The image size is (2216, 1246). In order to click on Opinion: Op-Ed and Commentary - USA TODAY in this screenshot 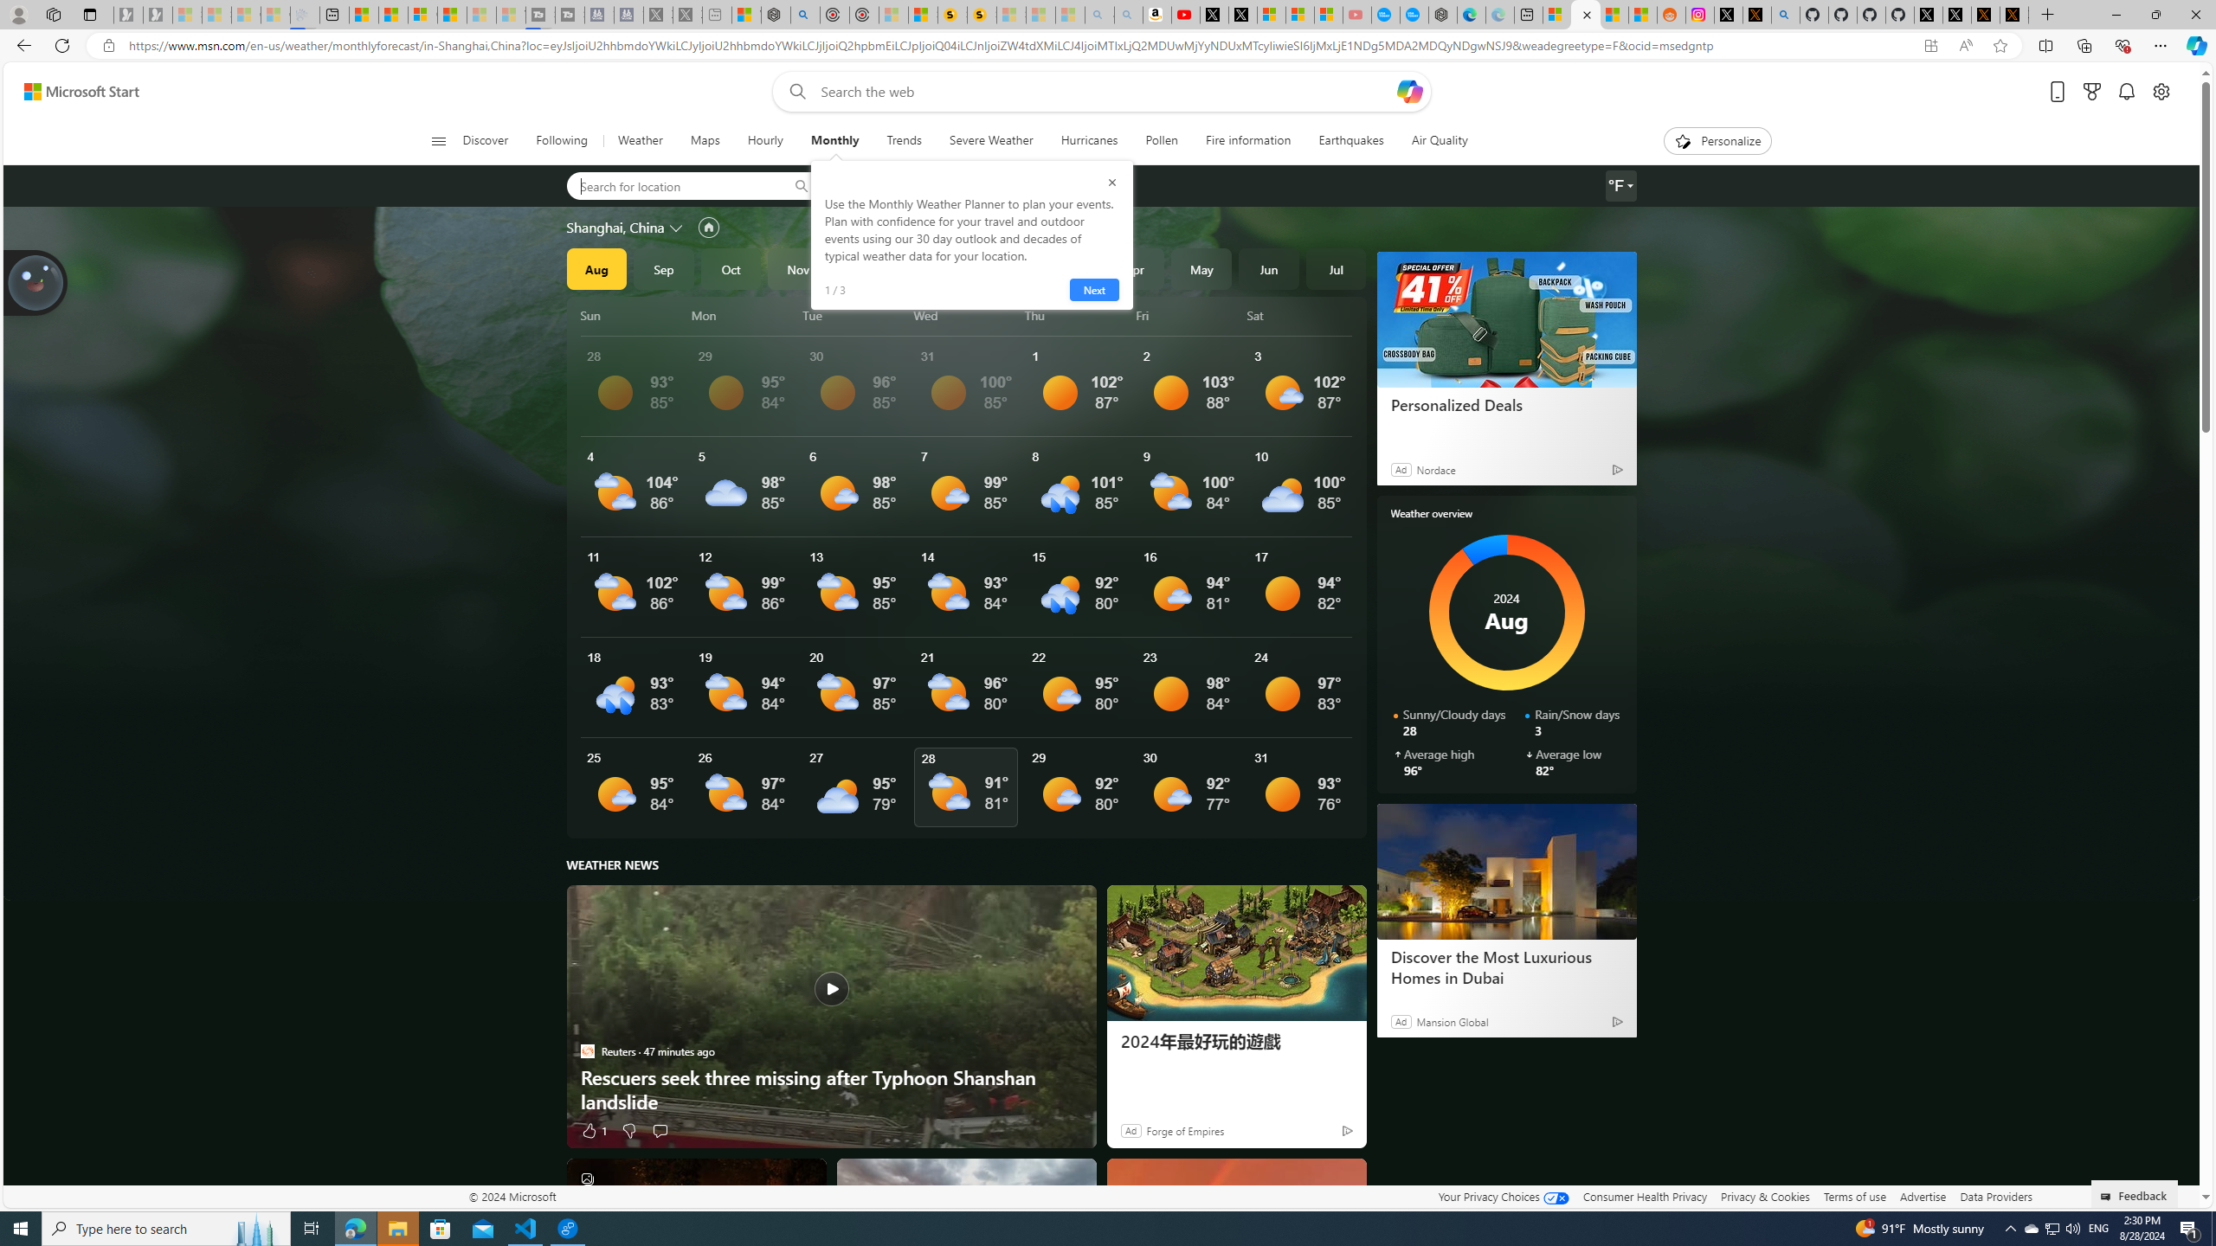, I will do `click(1385, 15)`.